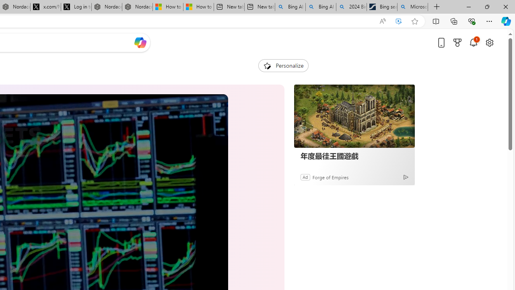  I want to click on To get missing image descriptions, open the context menu., so click(267, 65).